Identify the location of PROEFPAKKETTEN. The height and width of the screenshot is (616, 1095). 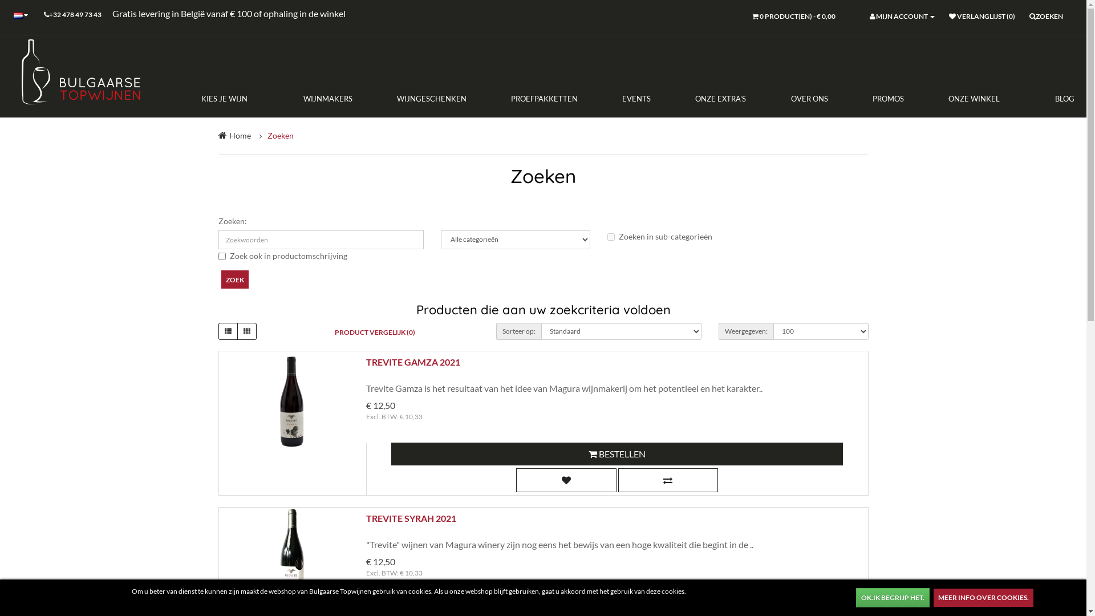
(544, 99).